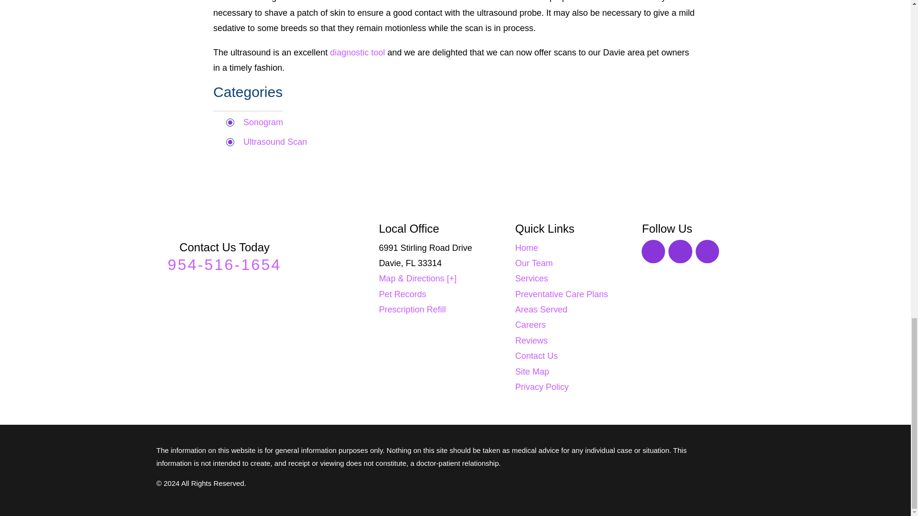  Describe the element at coordinates (680, 251) in the screenshot. I see `Twitter` at that location.